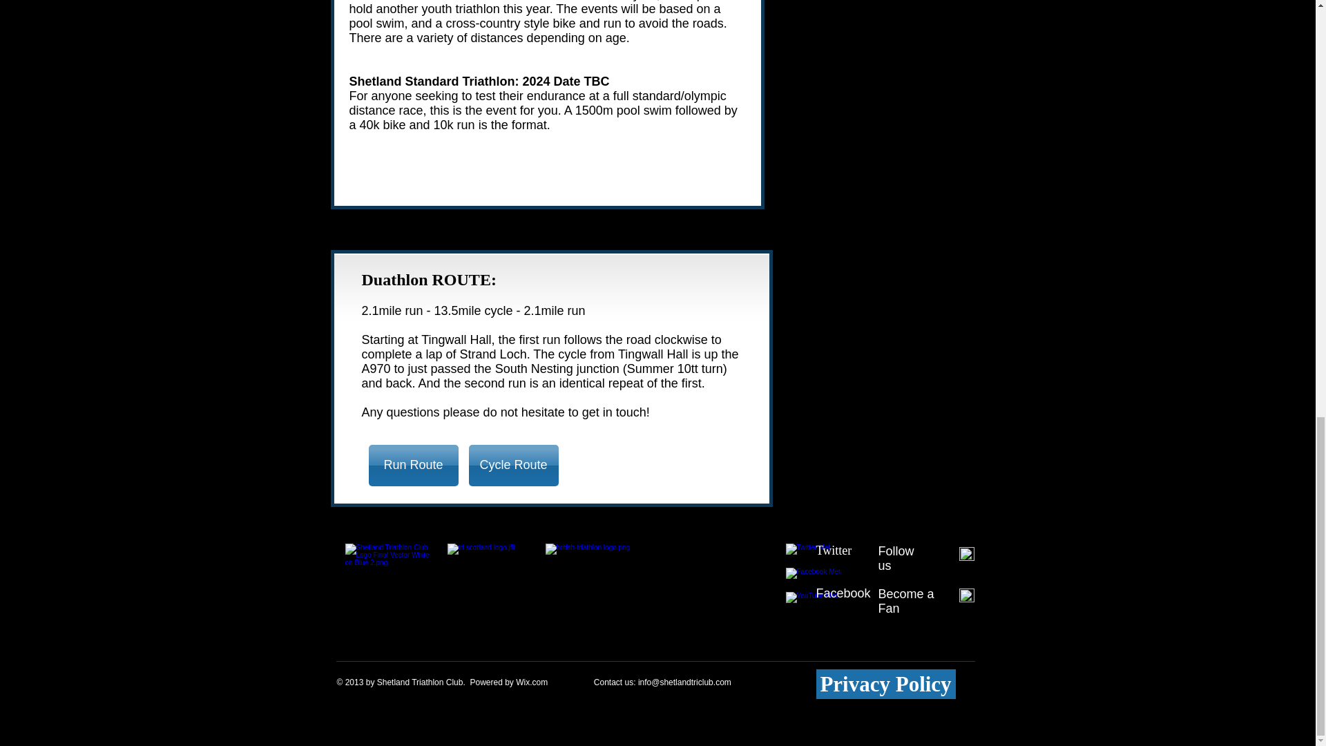 This screenshot has height=746, width=1326. I want to click on Wix.com, so click(531, 682).